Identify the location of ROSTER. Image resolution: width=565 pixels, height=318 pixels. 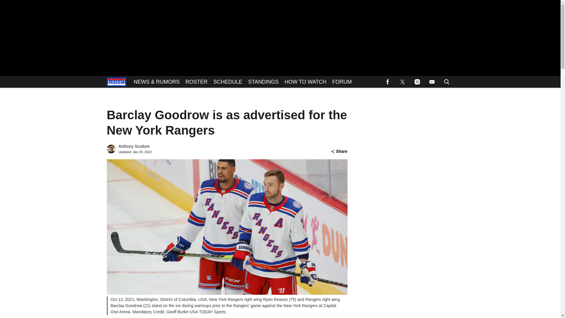
(196, 82).